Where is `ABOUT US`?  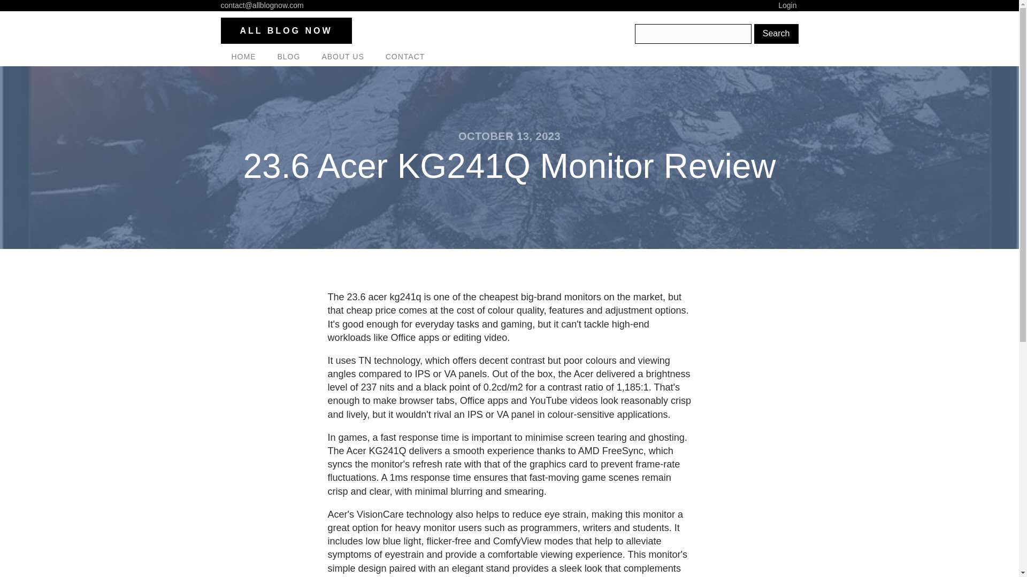
ABOUT US is located at coordinates (342, 57).